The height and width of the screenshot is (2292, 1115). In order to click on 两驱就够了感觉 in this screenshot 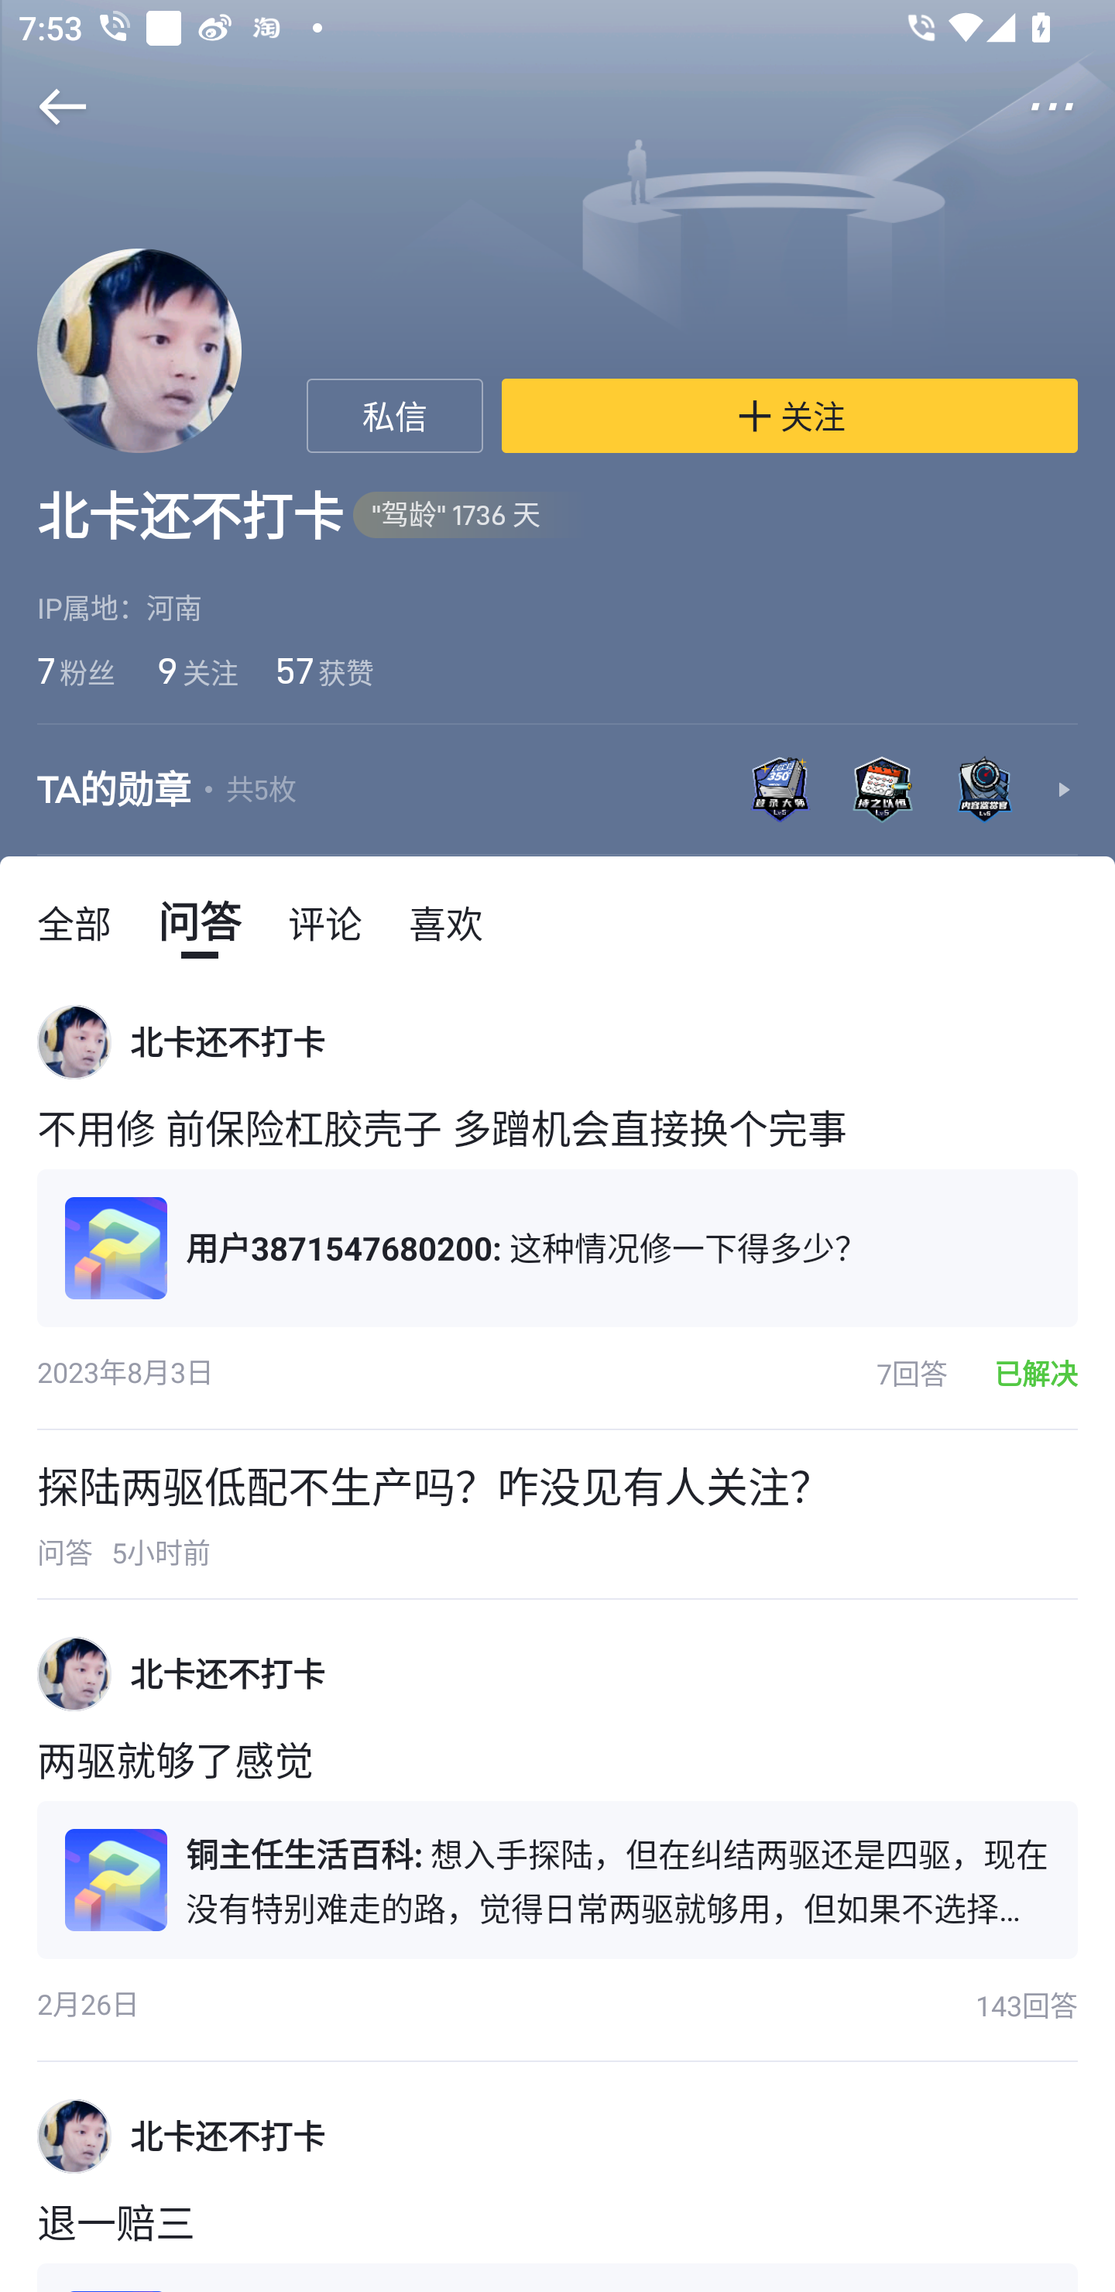, I will do `click(557, 1765)`.